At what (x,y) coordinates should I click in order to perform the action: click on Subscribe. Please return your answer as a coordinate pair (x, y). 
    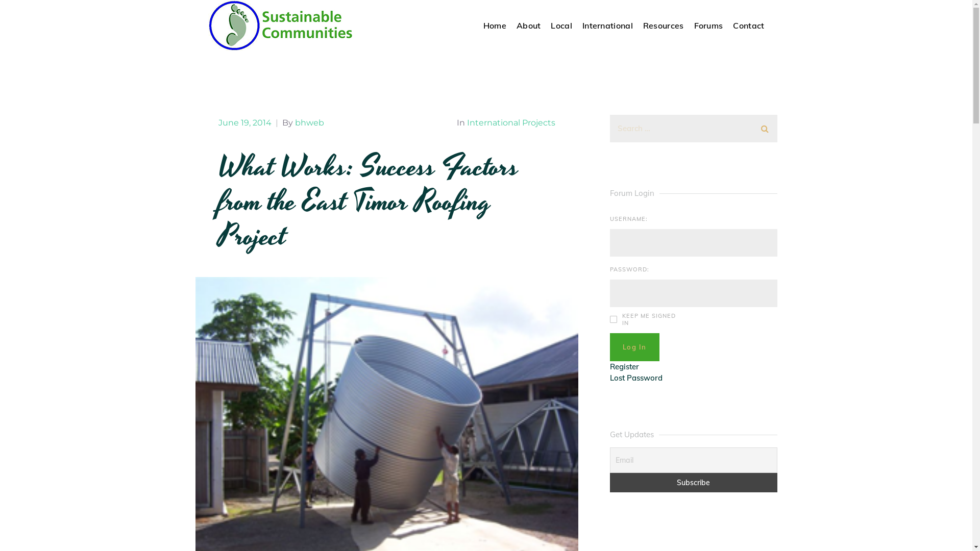
    Looking at the image, I should click on (694, 483).